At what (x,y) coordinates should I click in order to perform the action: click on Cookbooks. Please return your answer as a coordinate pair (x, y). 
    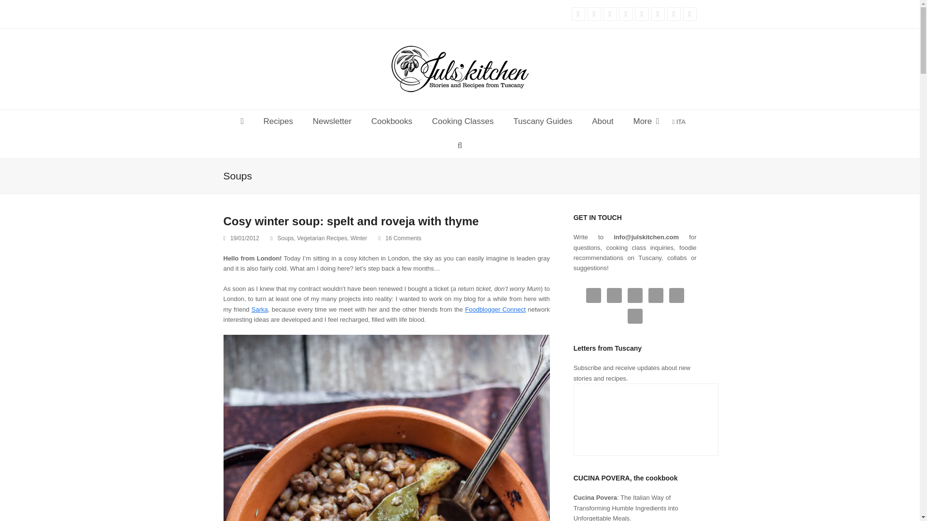
    Looking at the image, I should click on (391, 122).